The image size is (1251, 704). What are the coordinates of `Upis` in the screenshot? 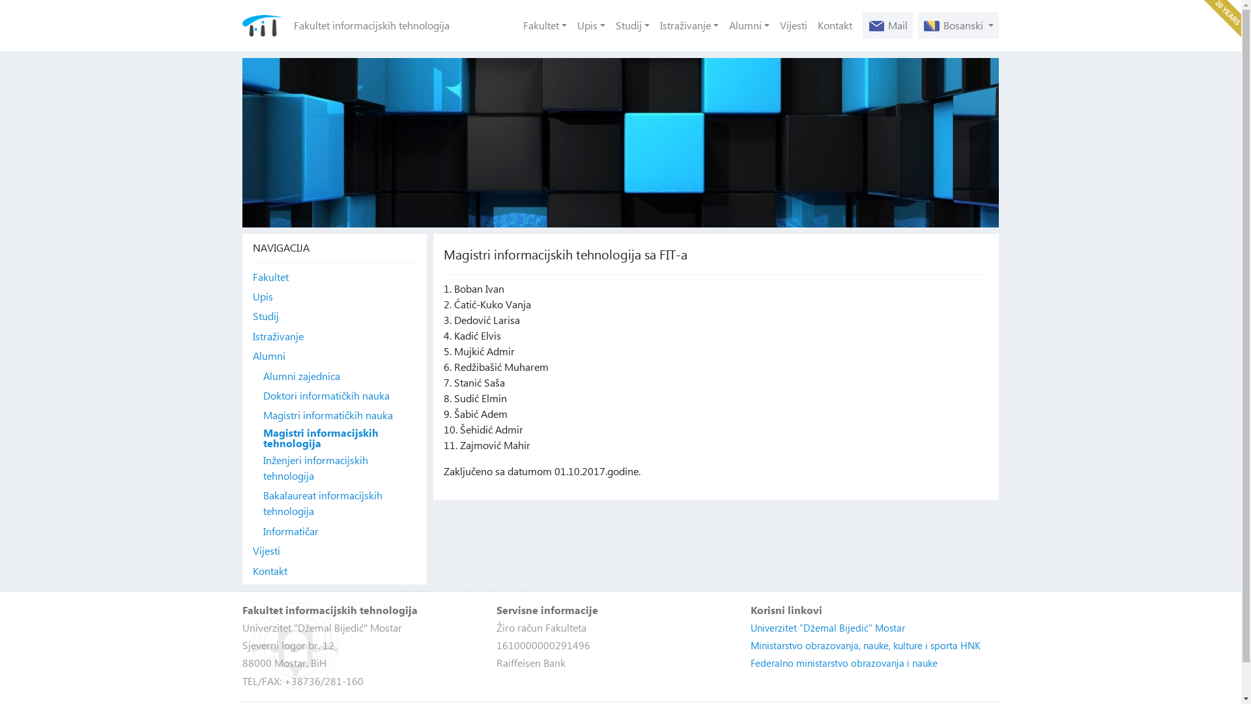 It's located at (592, 25).